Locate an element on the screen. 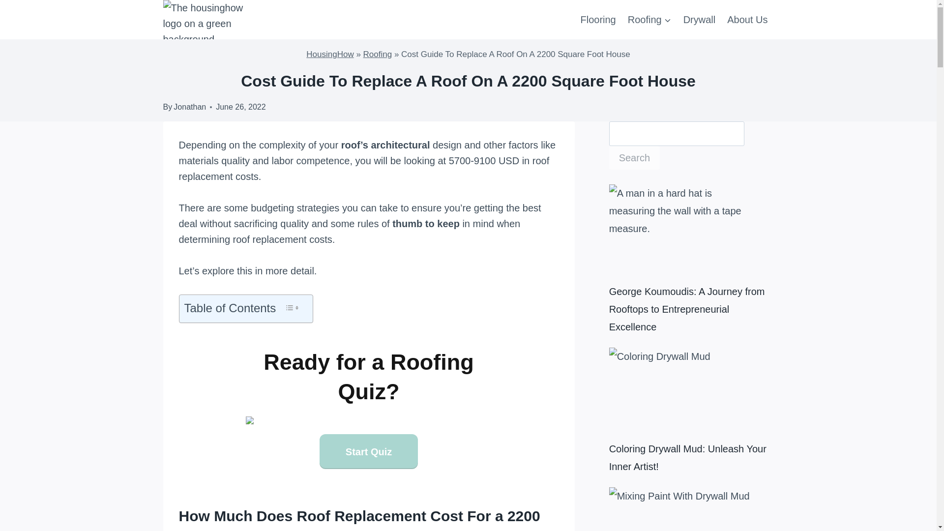 The height and width of the screenshot is (531, 944). Jonathan is located at coordinates (190, 107).